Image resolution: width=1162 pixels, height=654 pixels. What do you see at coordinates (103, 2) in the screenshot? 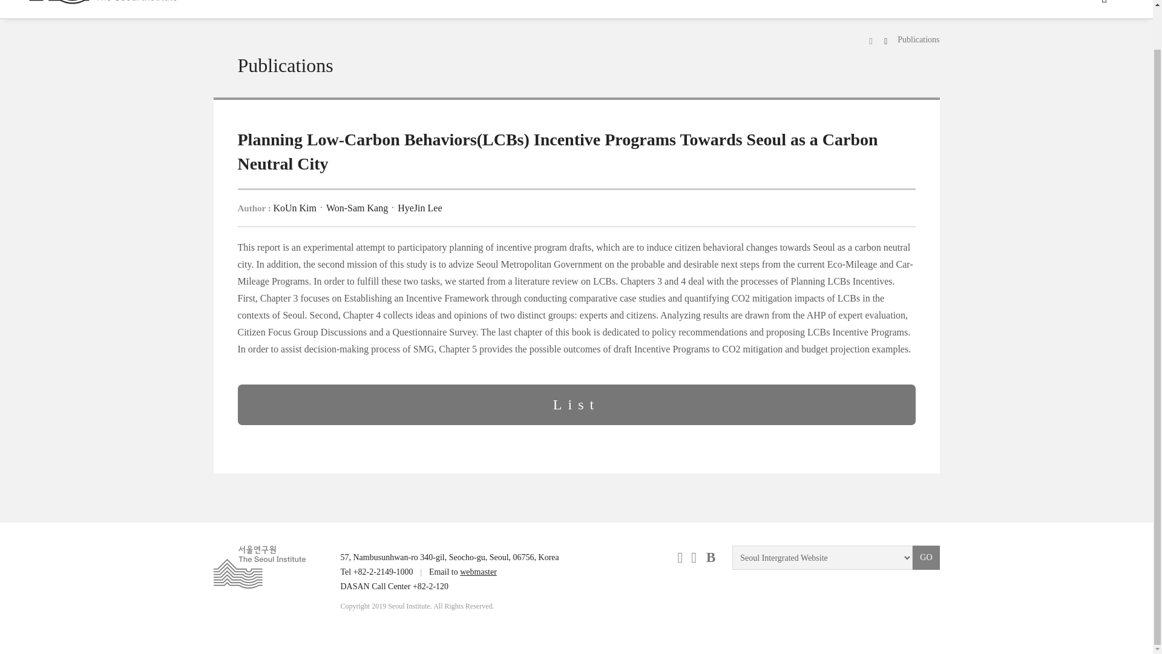
I see `Seoul Institute homepage` at bounding box center [103, 2].